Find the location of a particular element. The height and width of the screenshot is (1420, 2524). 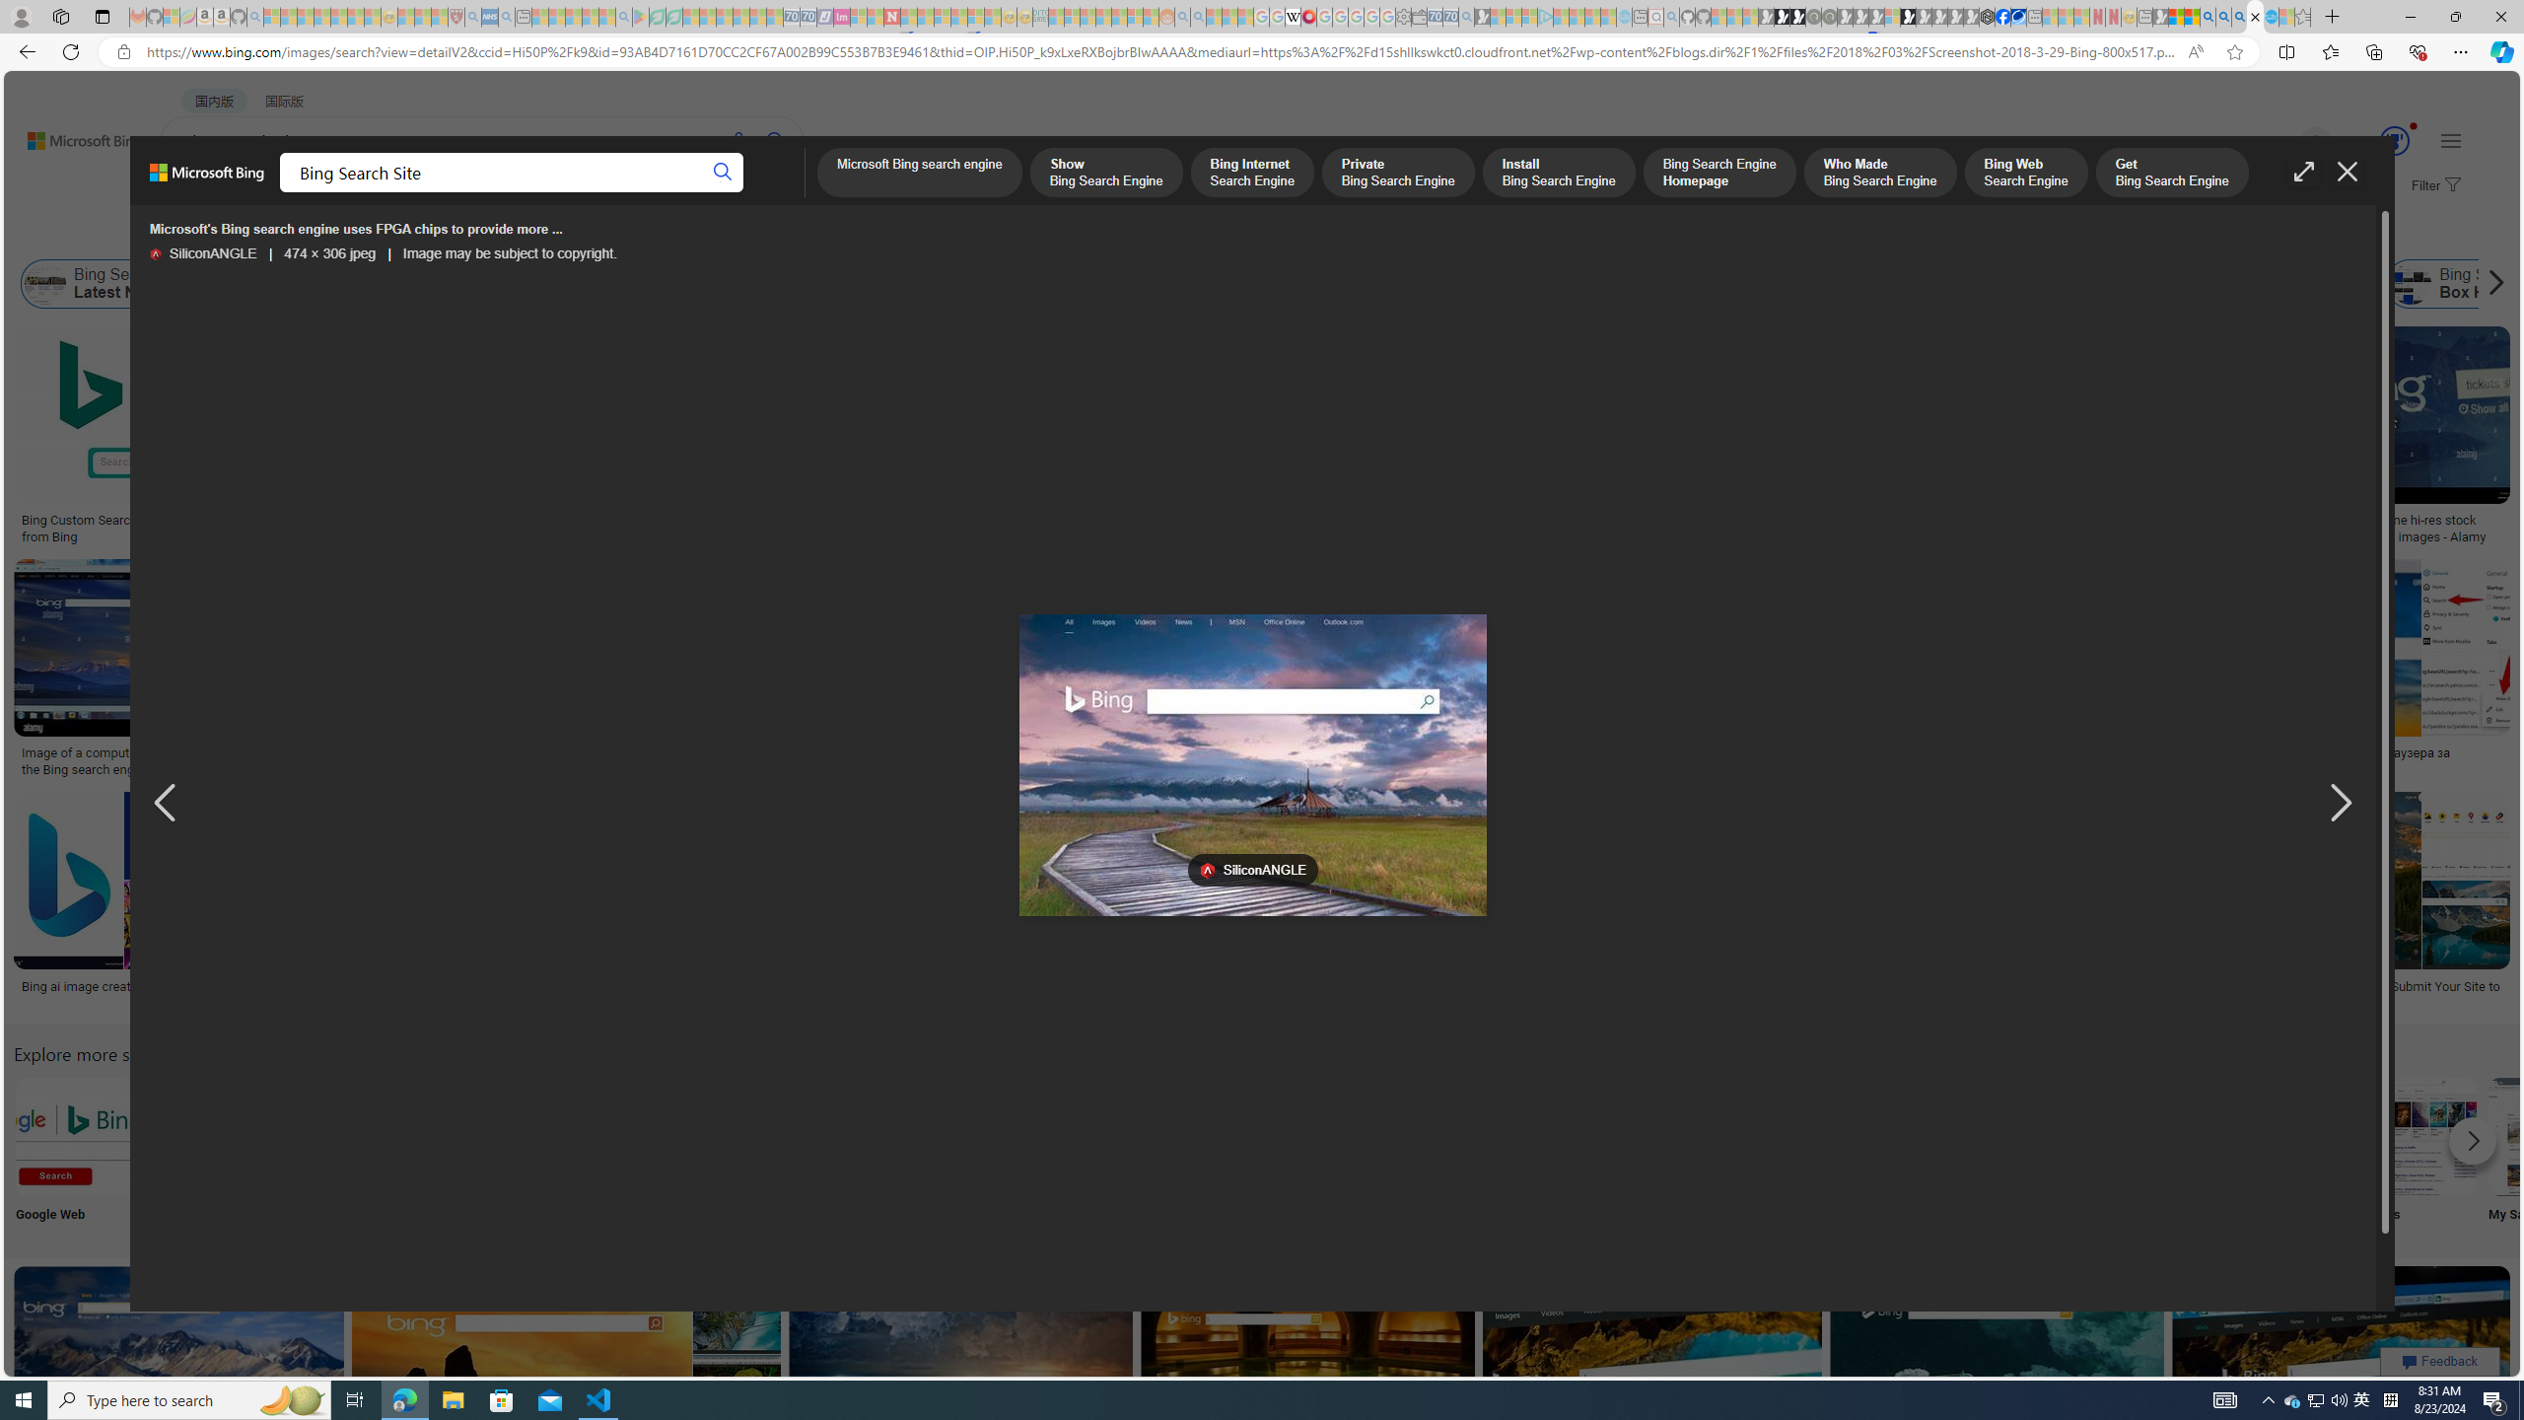

Bing - SEOLend is located at coordinates (487, 521).